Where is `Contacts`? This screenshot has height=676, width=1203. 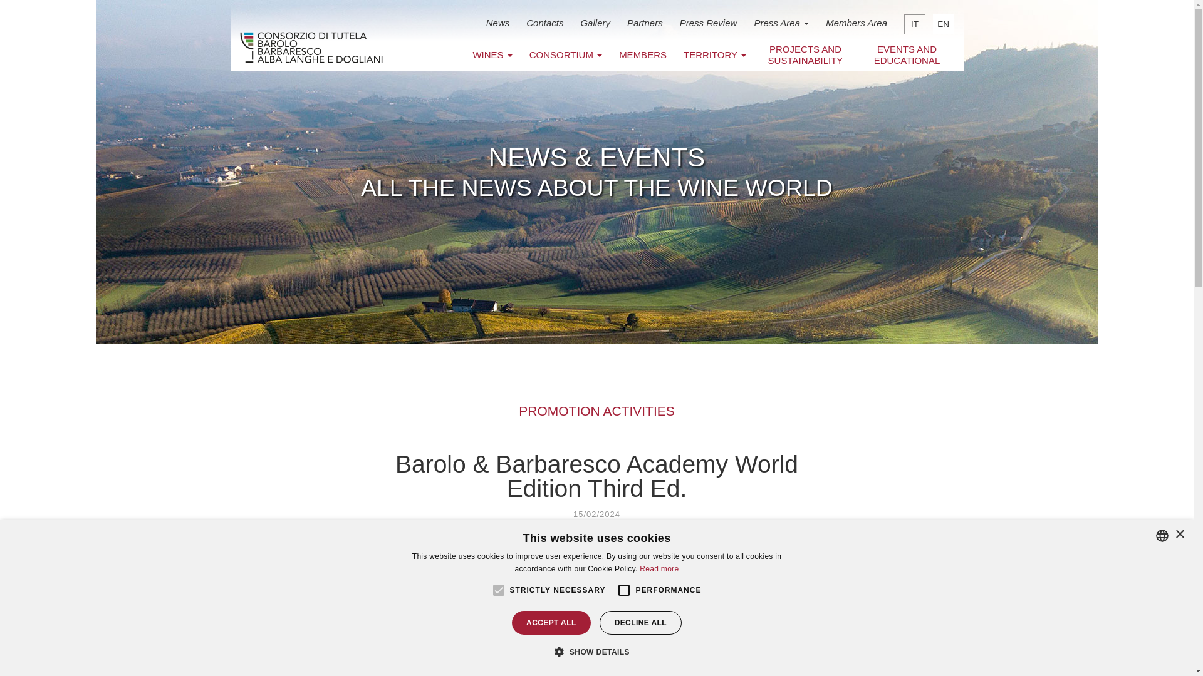
Contacts is located at coordinates (544, 21).